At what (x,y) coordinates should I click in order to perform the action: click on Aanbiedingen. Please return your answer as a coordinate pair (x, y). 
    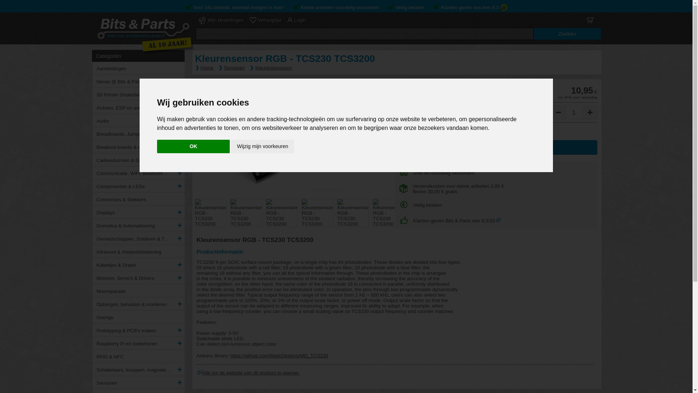
    Looking at the image, I should click on (134, 67).